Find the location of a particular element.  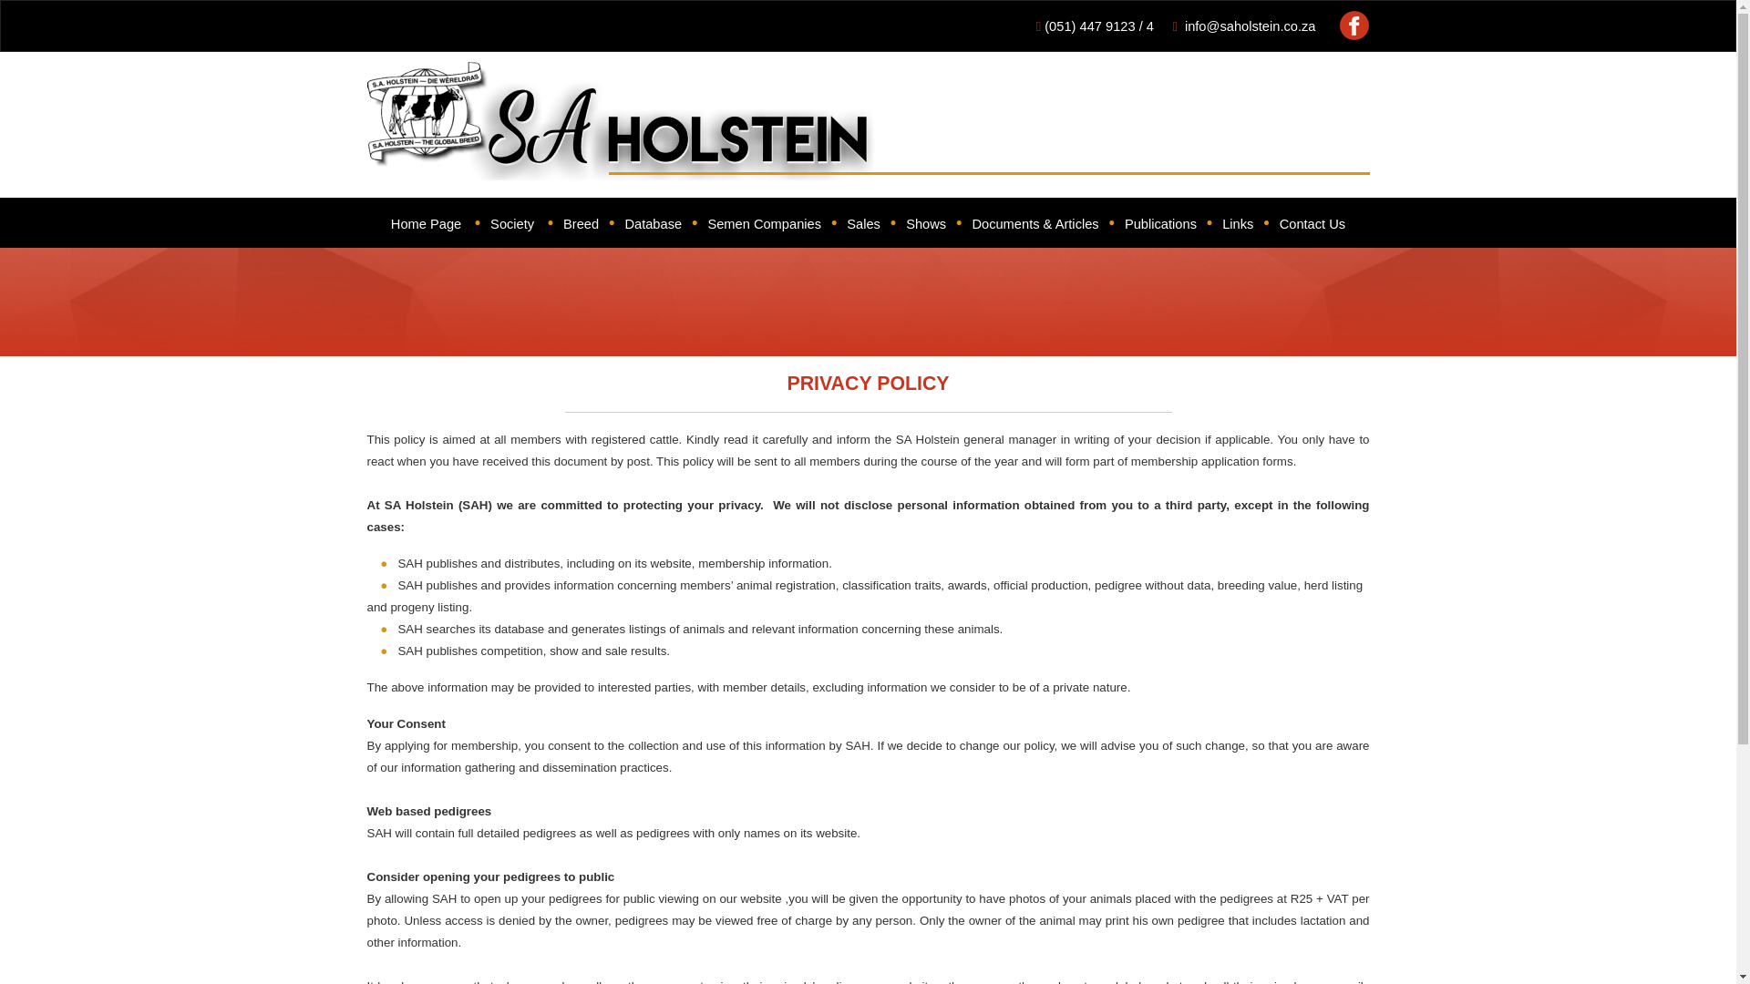

Publications is located at coordinates (1161, 222).